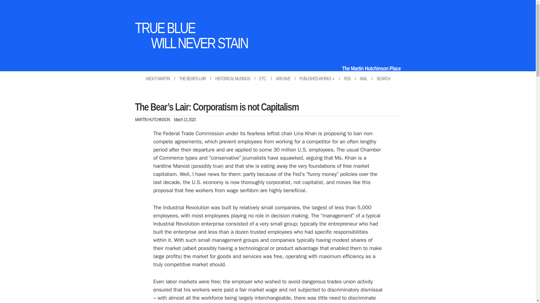 Image resolution: width=540 pixels, height=303 pixels. I want to click on SEARCH, so click(158, 78).